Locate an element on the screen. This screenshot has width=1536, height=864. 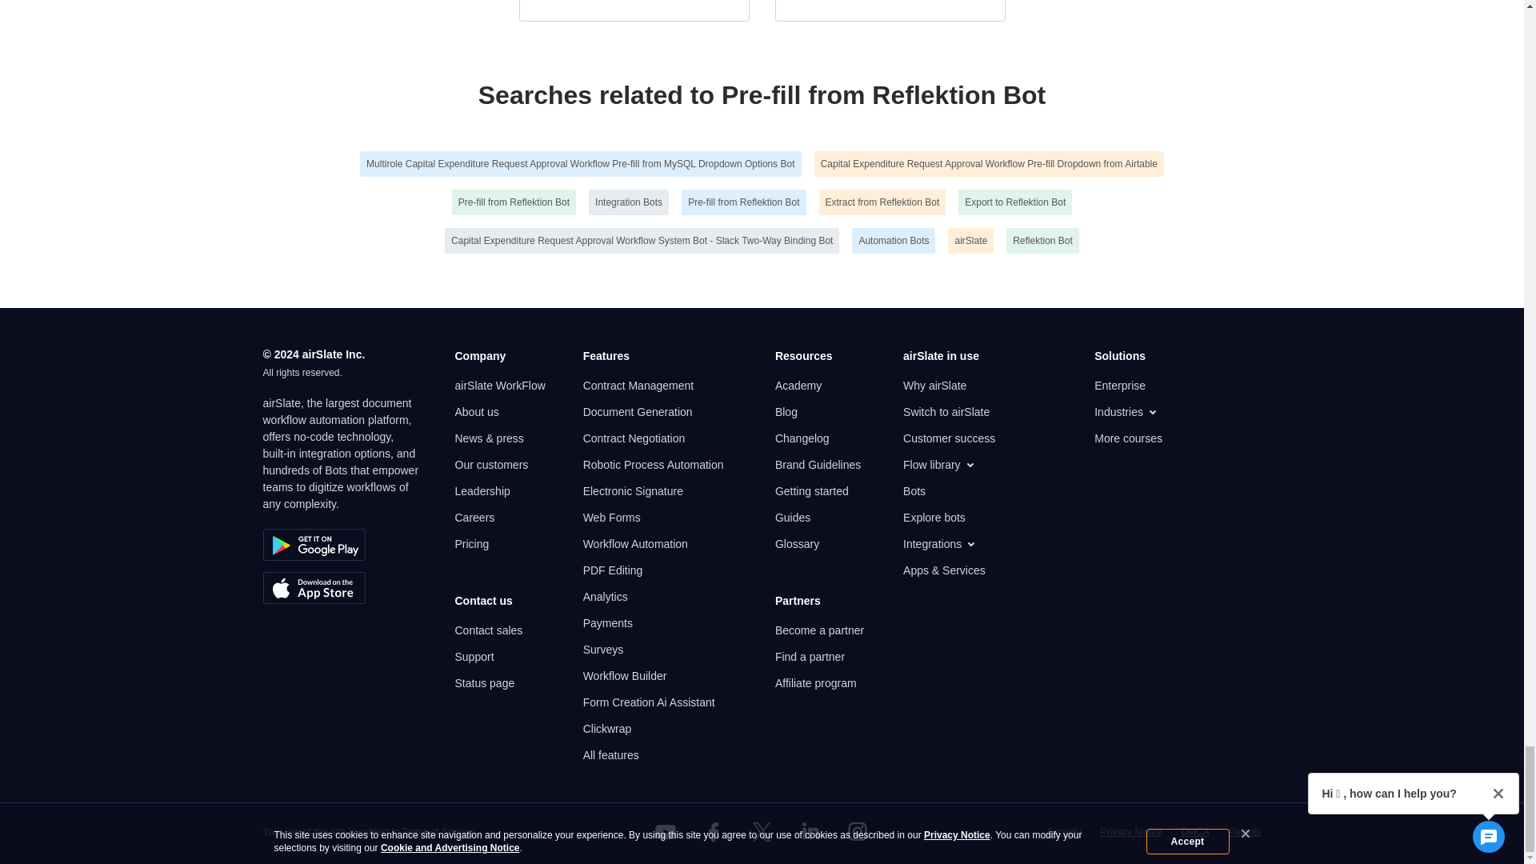
Instagram is located at coordinates (858, 832).